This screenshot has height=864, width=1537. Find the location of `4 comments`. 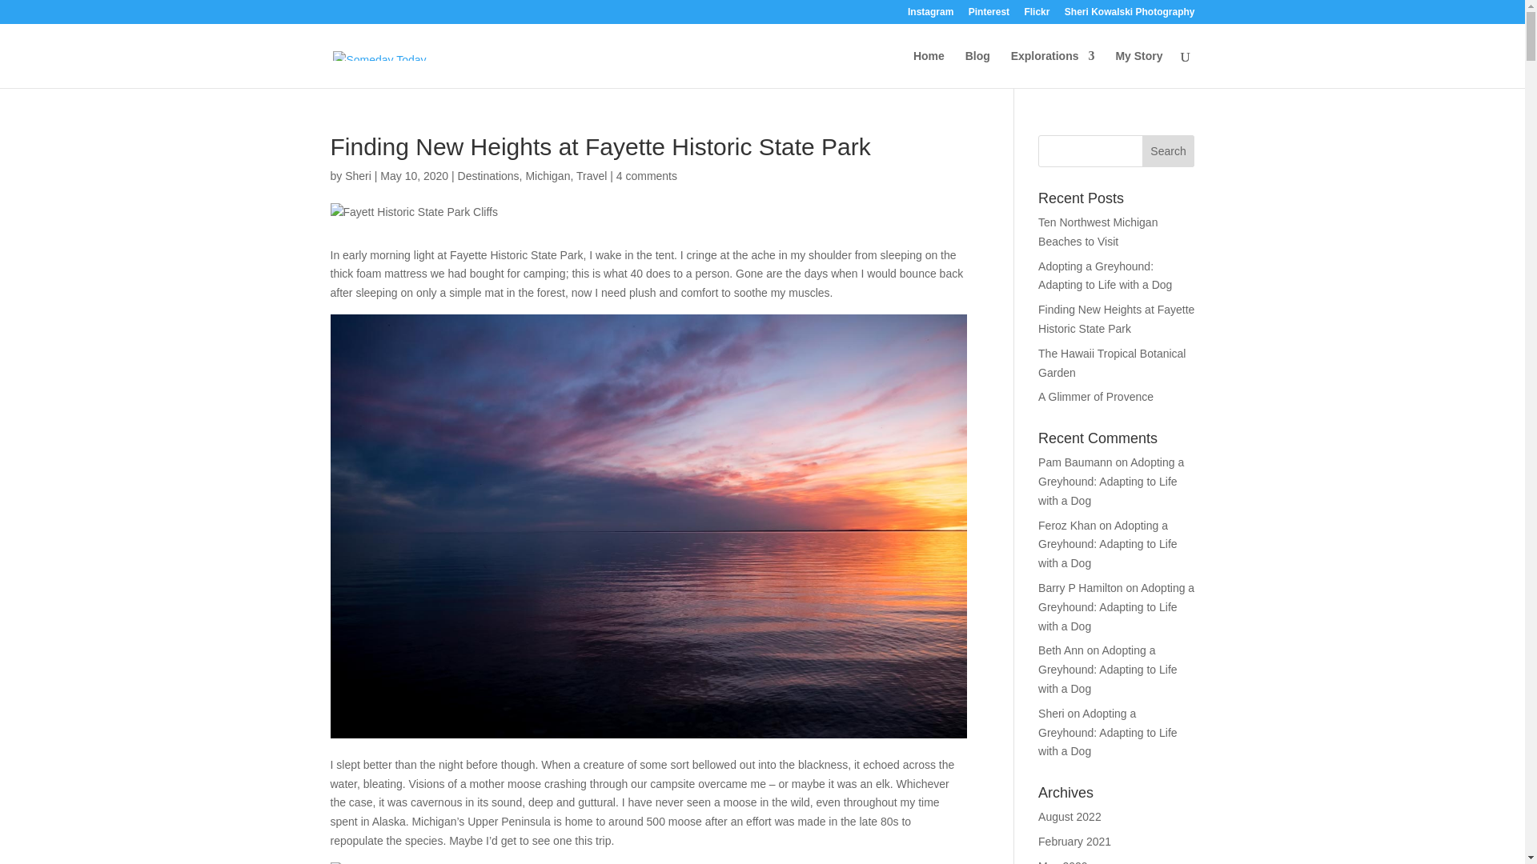

4 comments is located at coordinates (647, 175).